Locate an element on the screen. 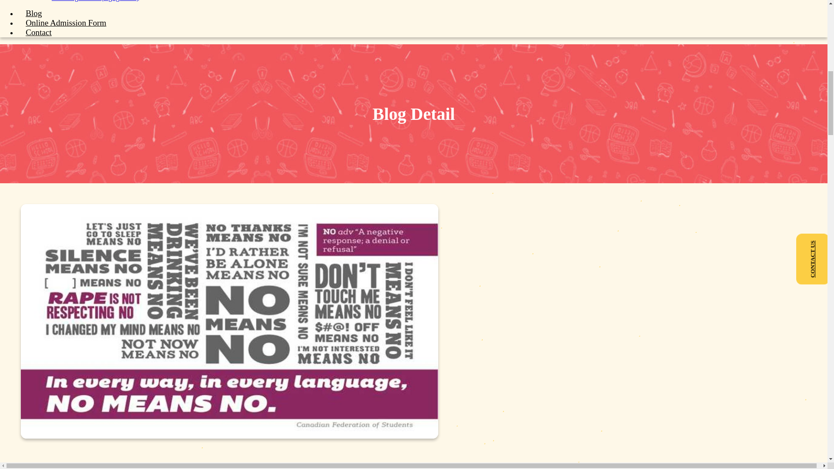 The width and height of the screenshot is (834, 469). Contact is located at coordinates (39, 32).